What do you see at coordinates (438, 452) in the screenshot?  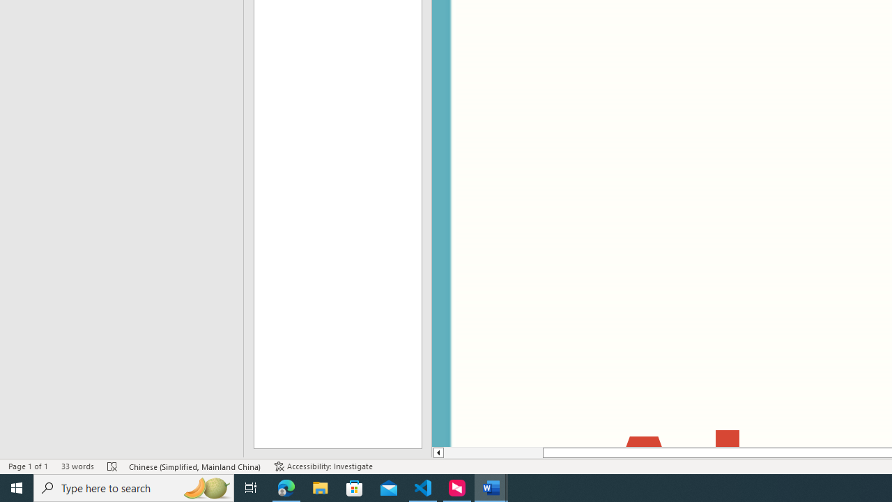 I see `Column left` at bounding box center [438, 452].